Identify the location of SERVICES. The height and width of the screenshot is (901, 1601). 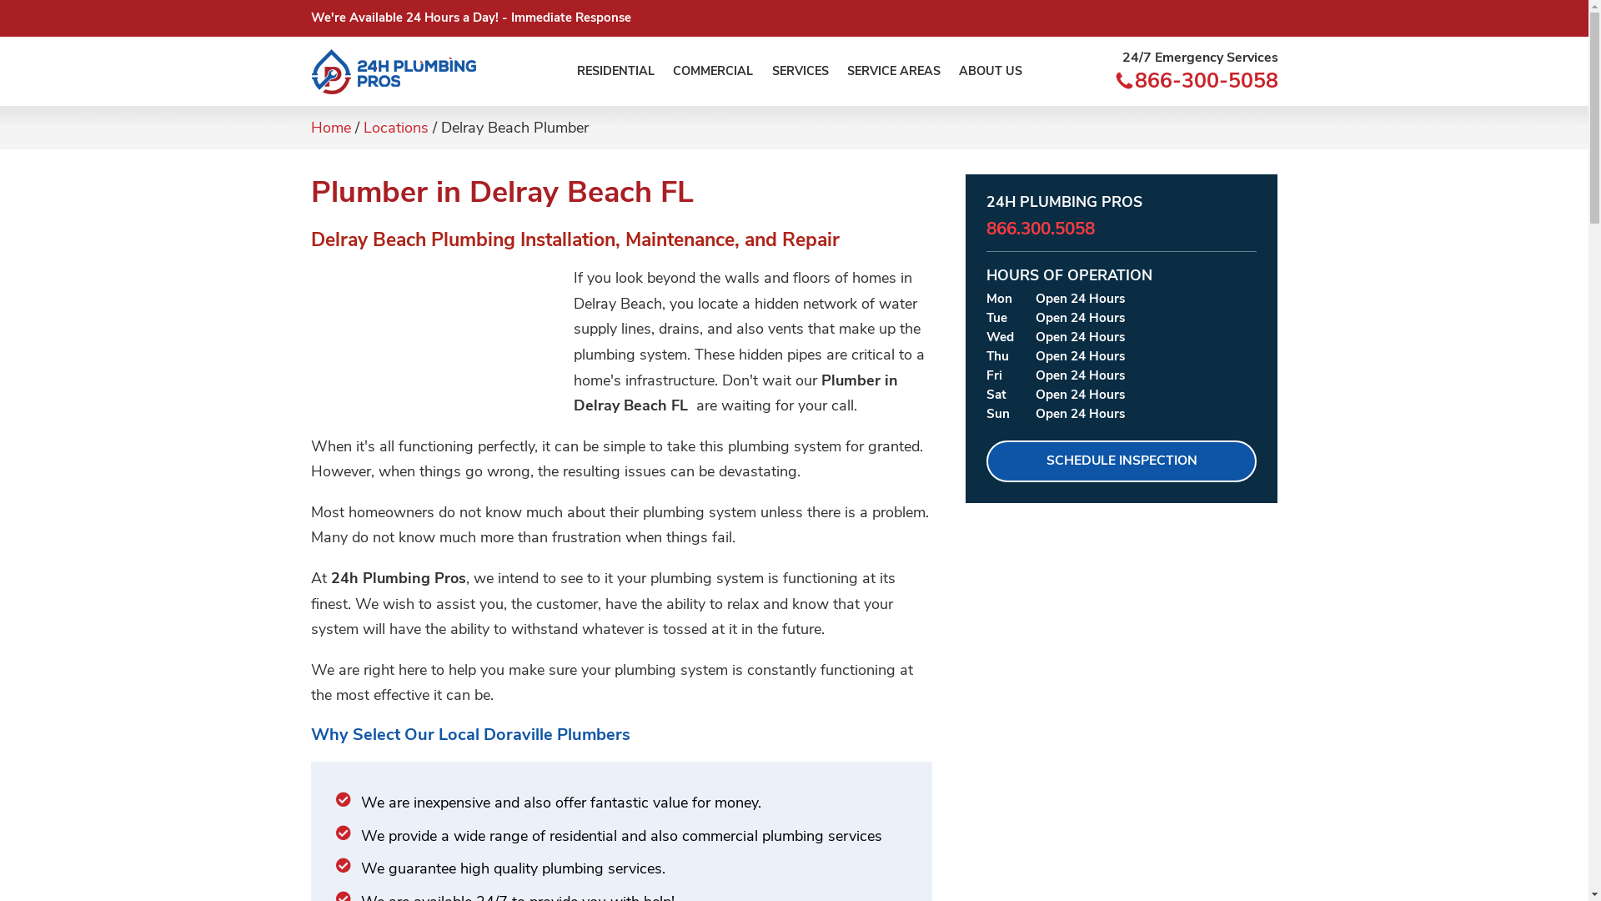
(800, 72).